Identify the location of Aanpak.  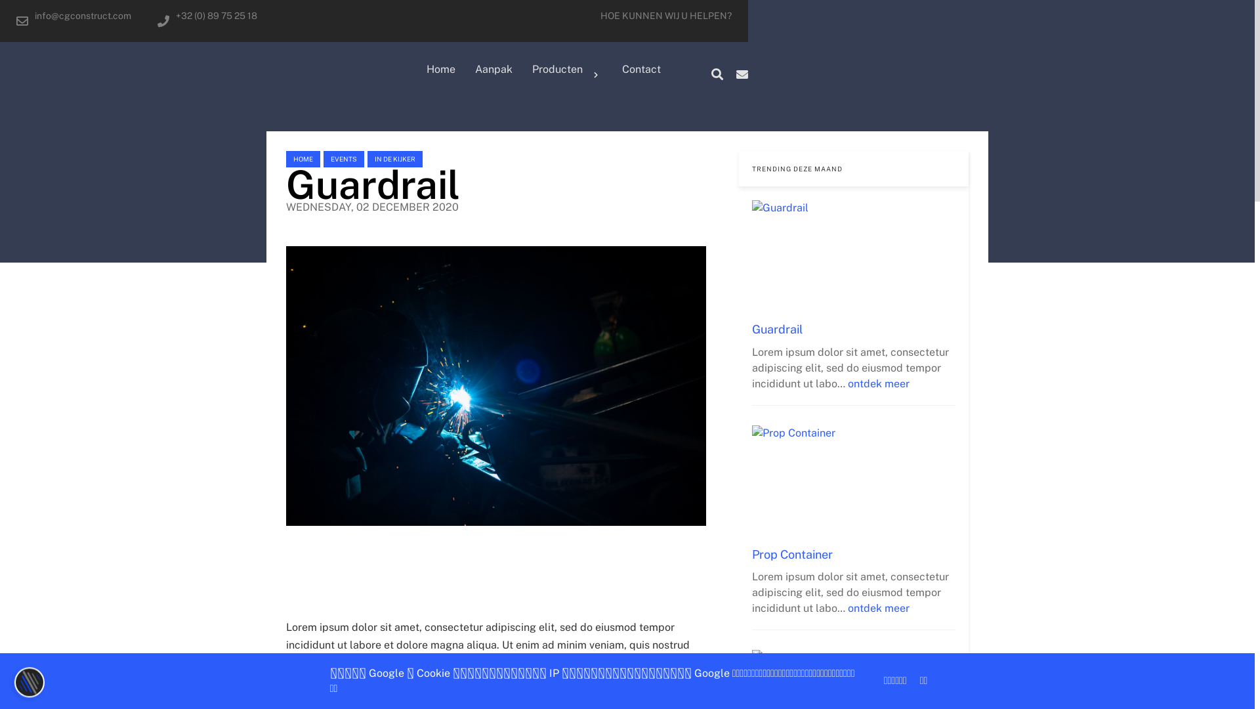
(493, 70).